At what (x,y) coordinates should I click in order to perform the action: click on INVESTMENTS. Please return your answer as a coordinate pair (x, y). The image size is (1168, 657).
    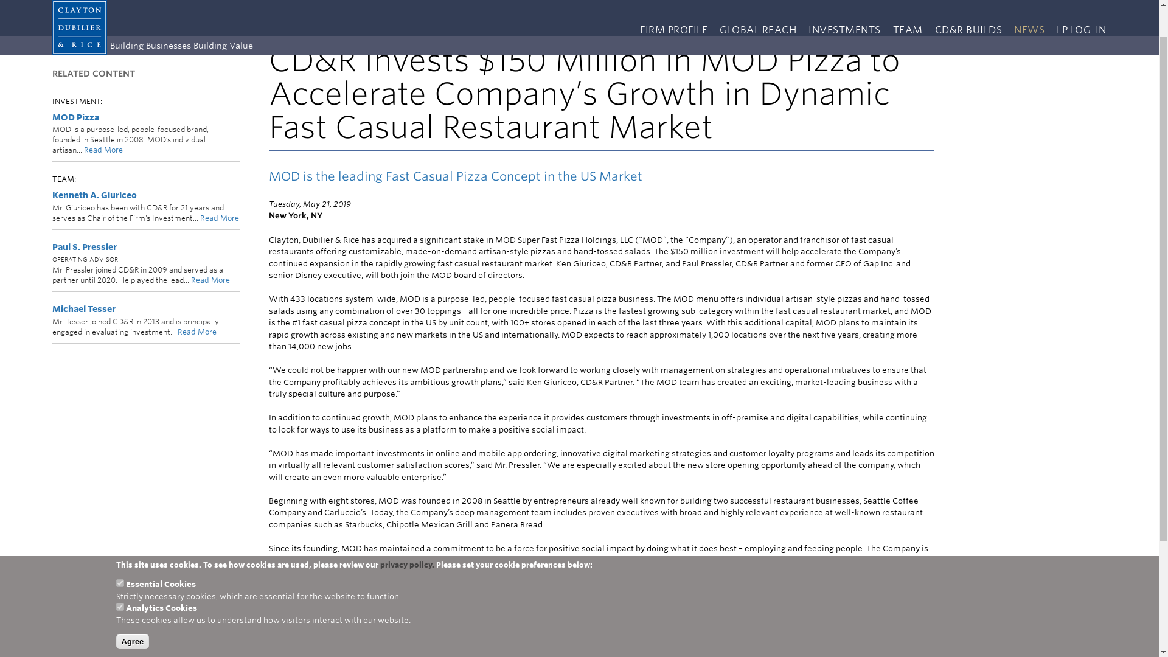
    Looking at the image, I should click on (844, 4).